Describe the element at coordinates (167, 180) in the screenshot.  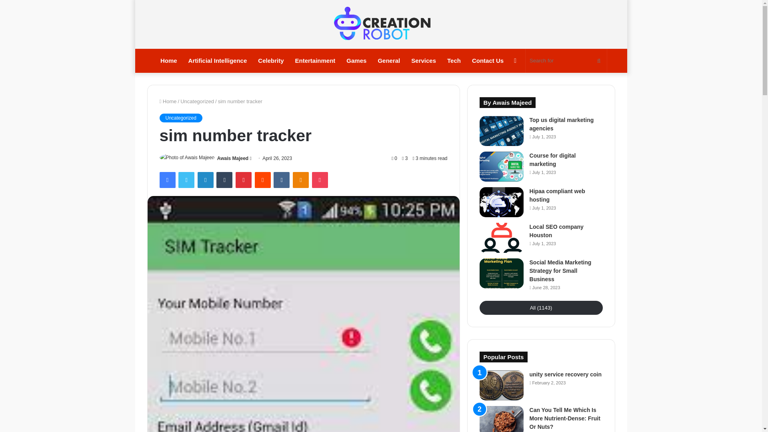
I see `Facebook` at that location.